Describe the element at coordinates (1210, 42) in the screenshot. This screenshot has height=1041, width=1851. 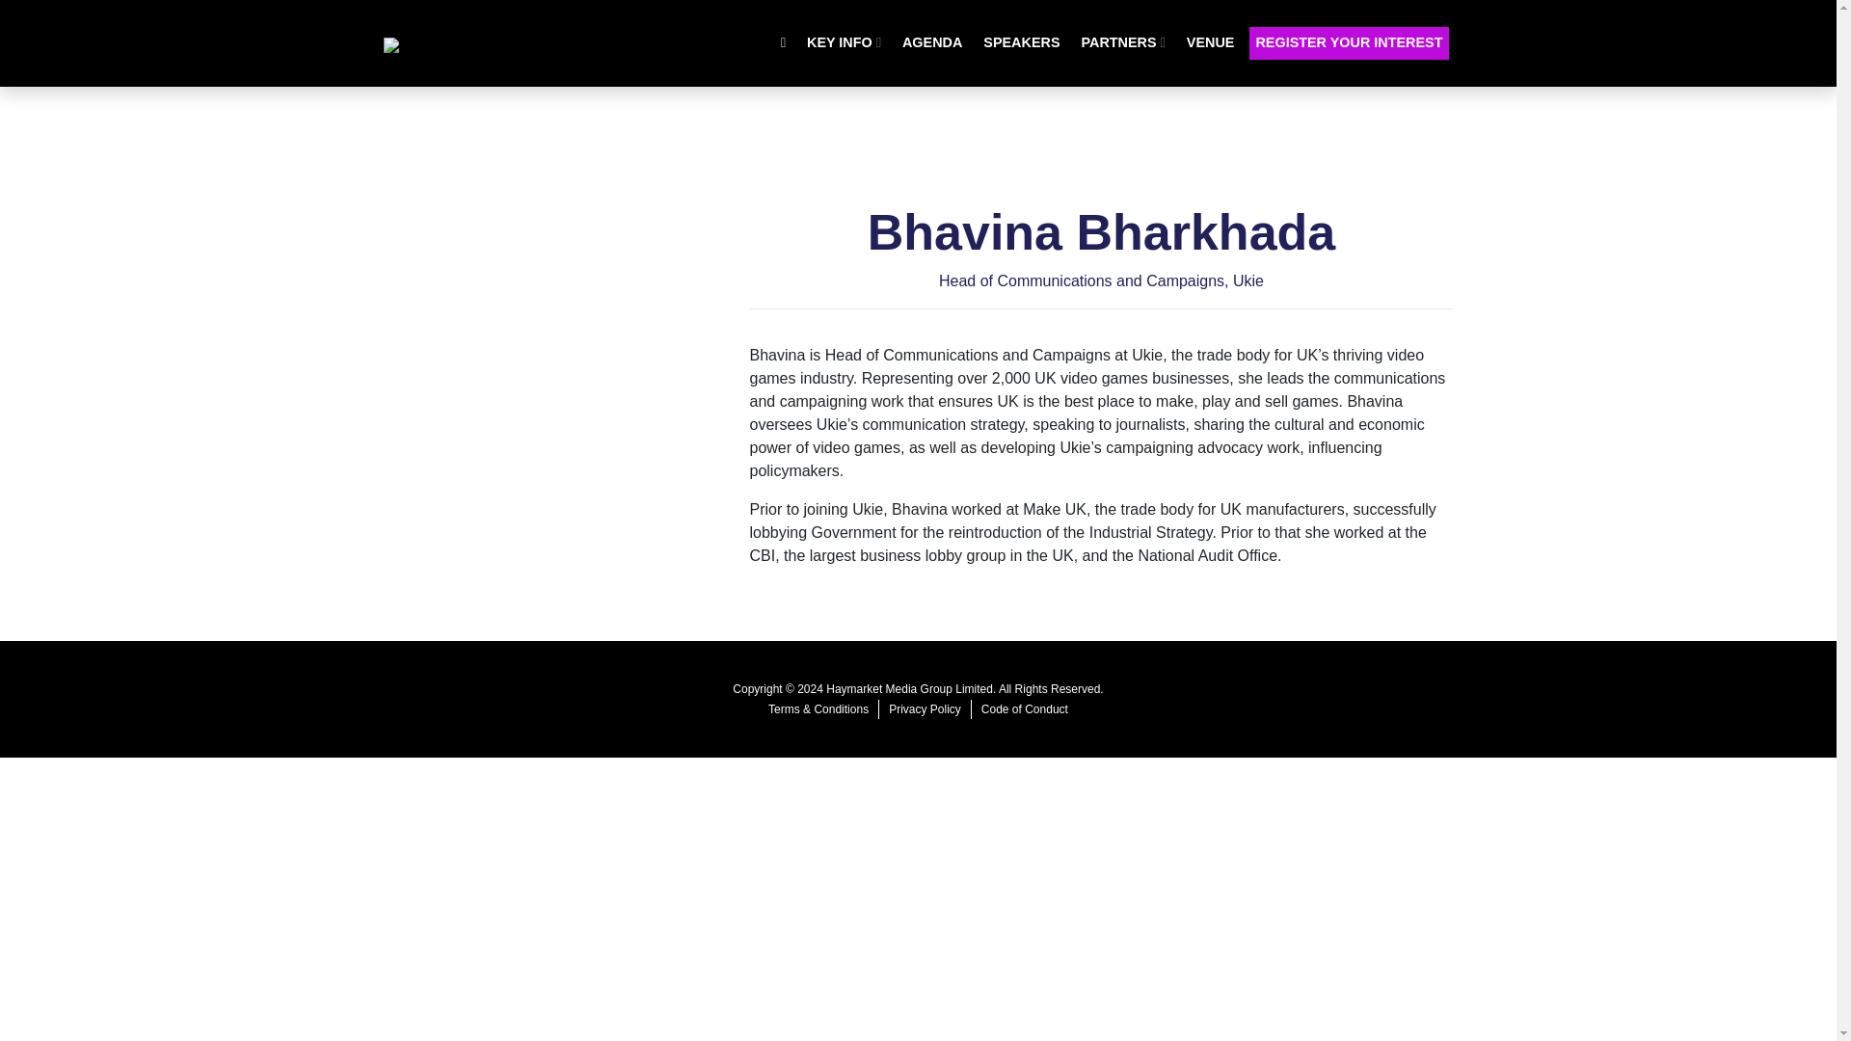
I see `VENUE` at that location.